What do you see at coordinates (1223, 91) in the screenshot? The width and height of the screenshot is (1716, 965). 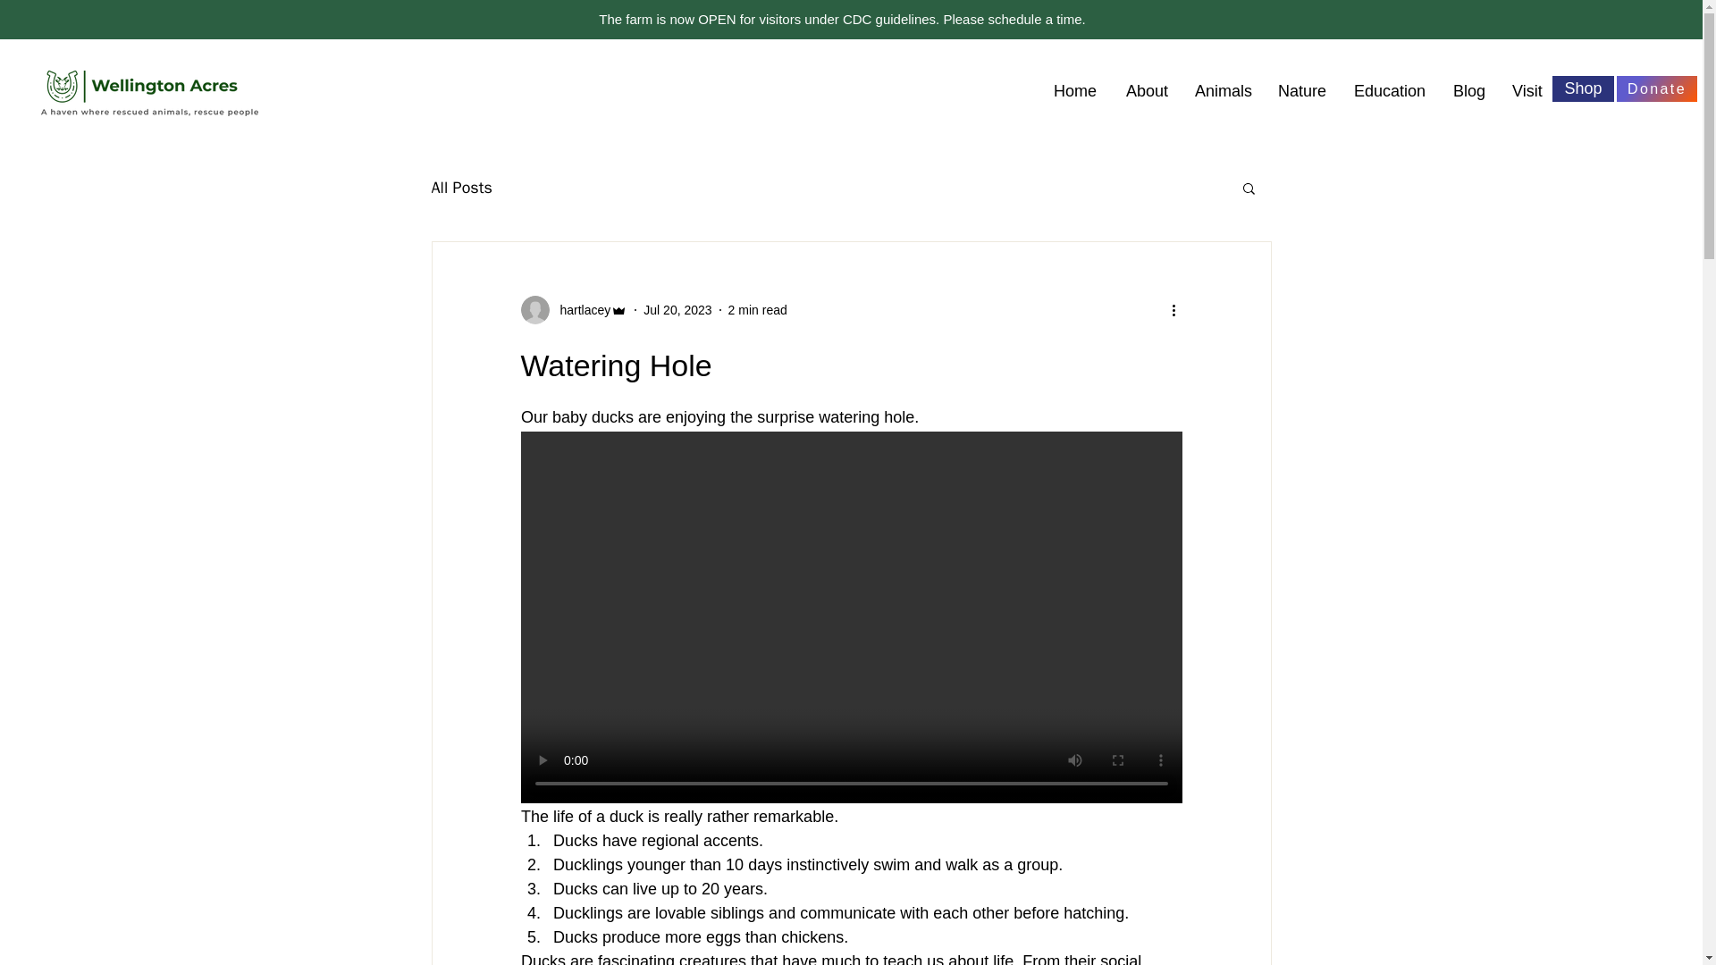 I see `Animals` at bounding box center [1223, 91].